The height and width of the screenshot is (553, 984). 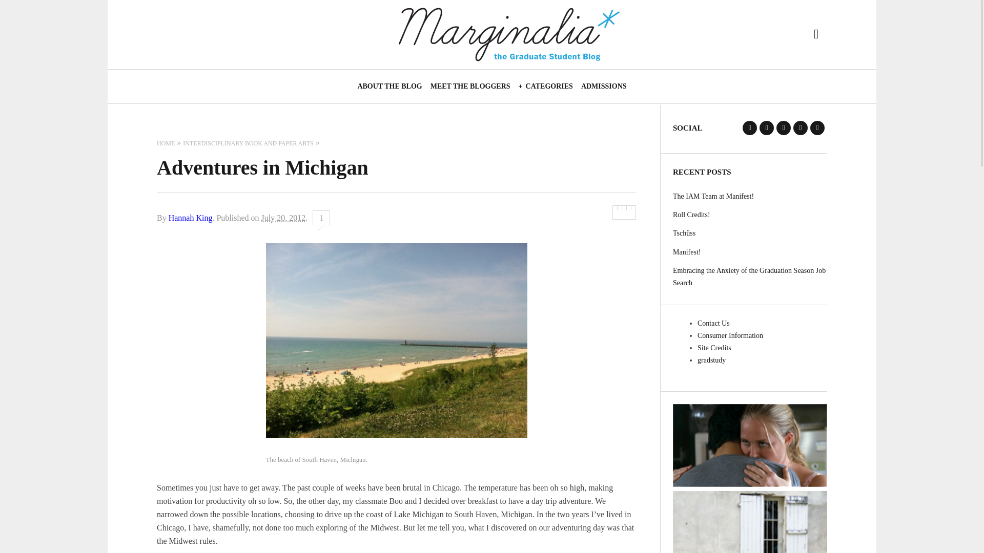 What do you see at coordinates (389, 86) in the screenshot?
I see `ABOUT THE BLOG` at bounding box center [389, 86].